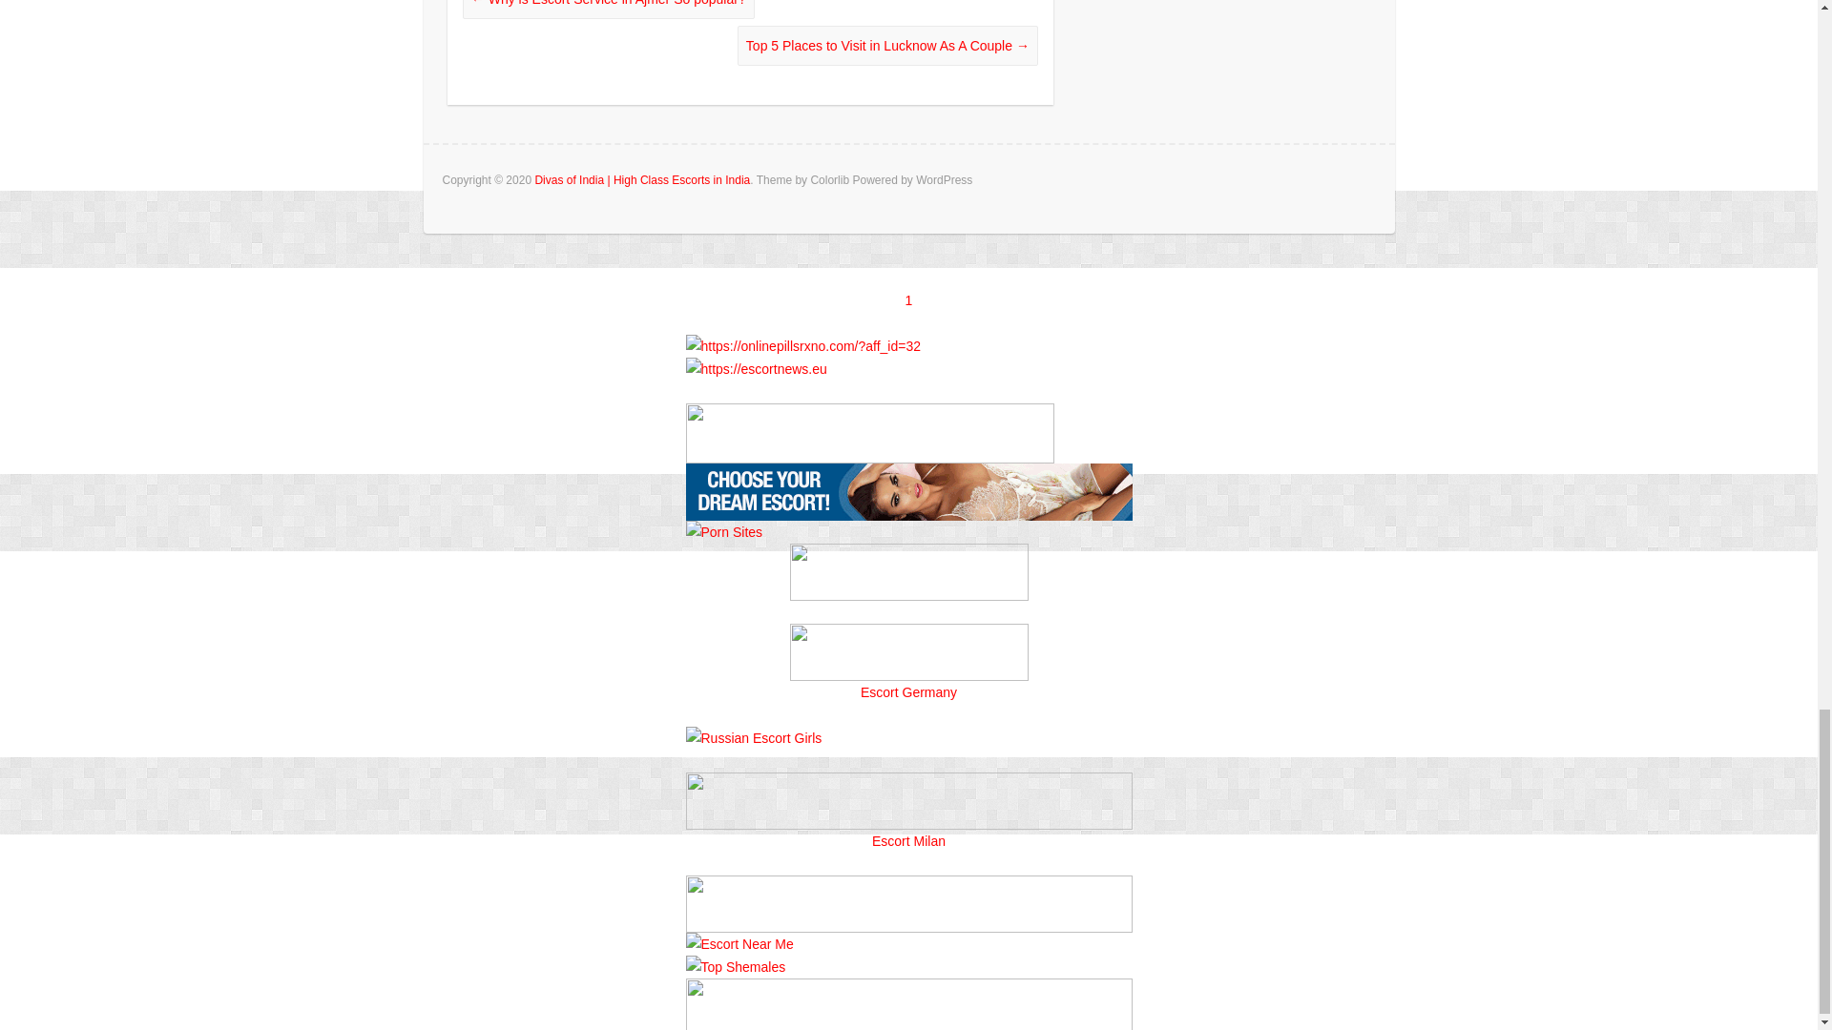 Image resolution: width=1832 pixels, height=1030 pixels. Describe the element at coordinates (908, 300) in the screenshot. I see `1` at that location.